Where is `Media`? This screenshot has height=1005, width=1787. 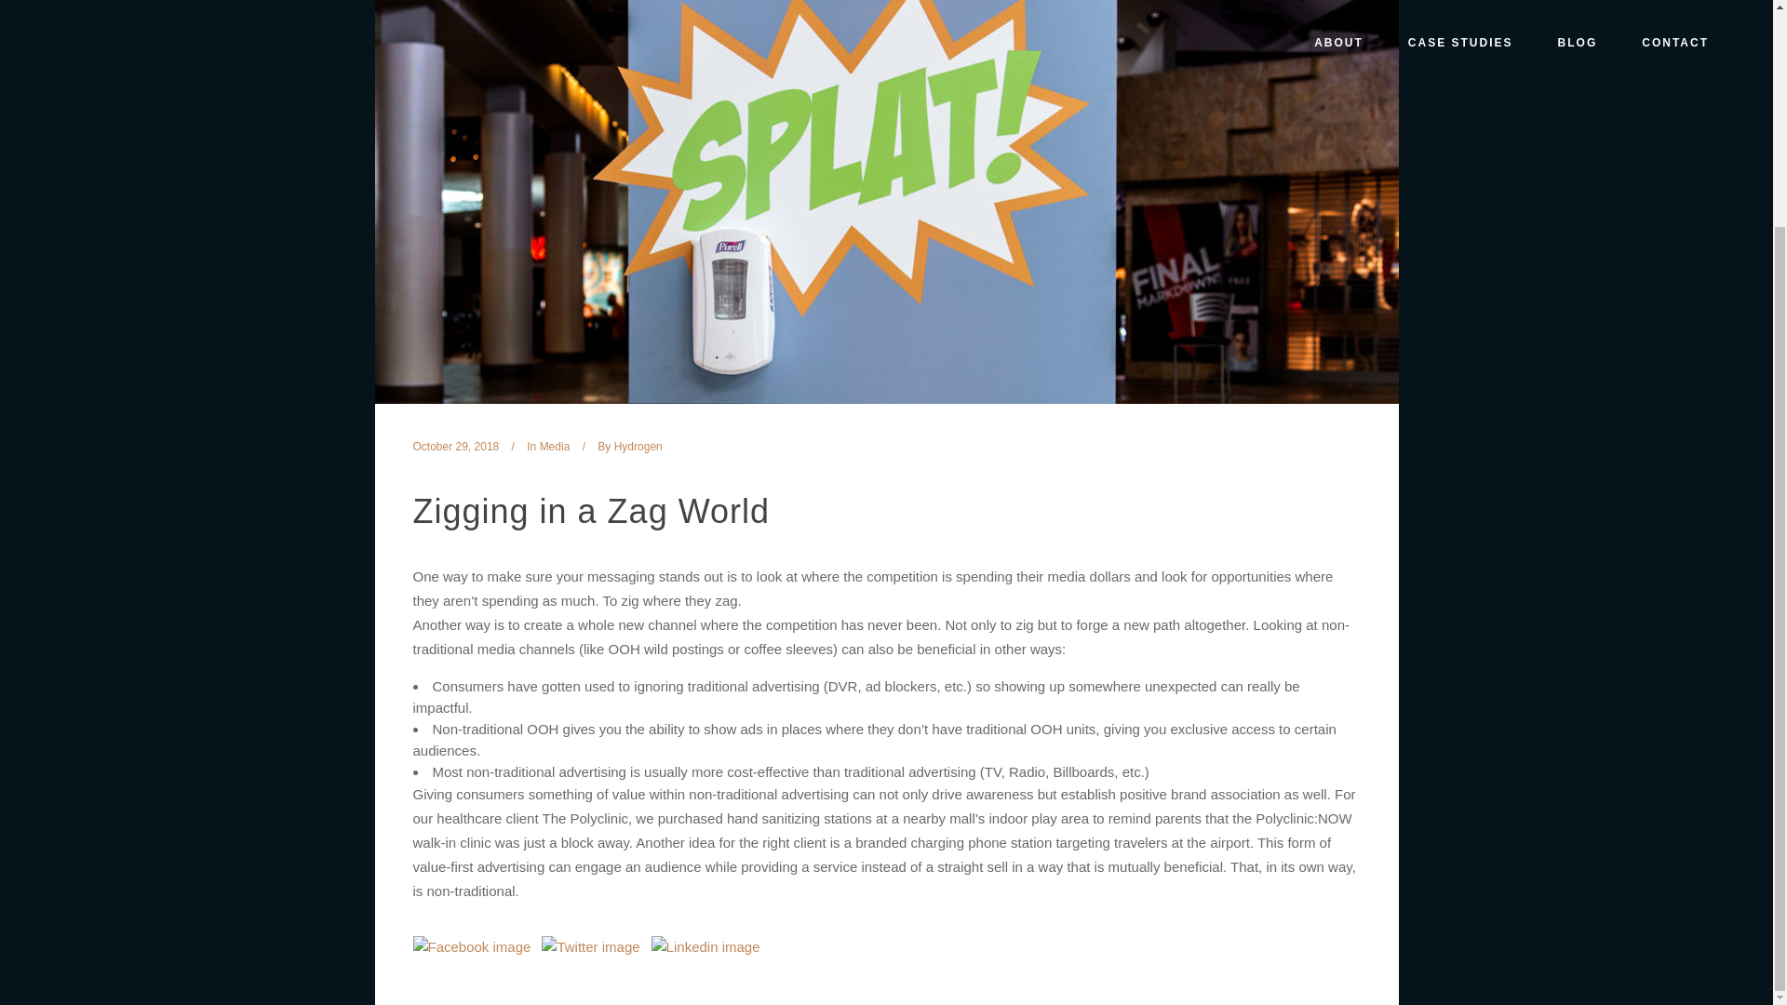 Media is located at coordinates (555, 447).